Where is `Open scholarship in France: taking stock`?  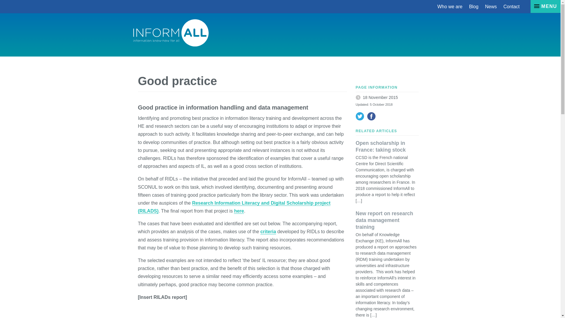
Open scholarship in France: taking stock is located at coordinates (387, 172).